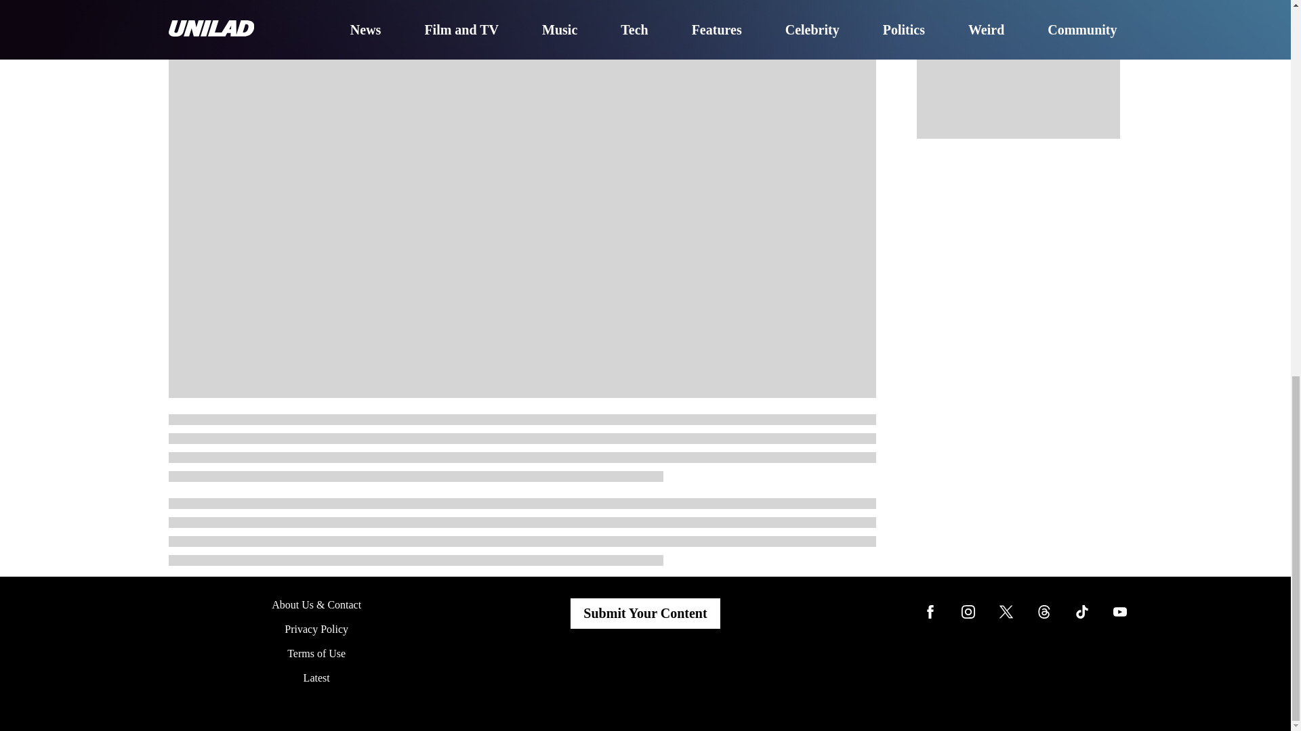 Image resolution: width=1301 pixels, height=731 pixels. What do you see at coordinates (316, 629) in the screenshot?
I see `Privacy Policy` at bounding box center [316, 629].